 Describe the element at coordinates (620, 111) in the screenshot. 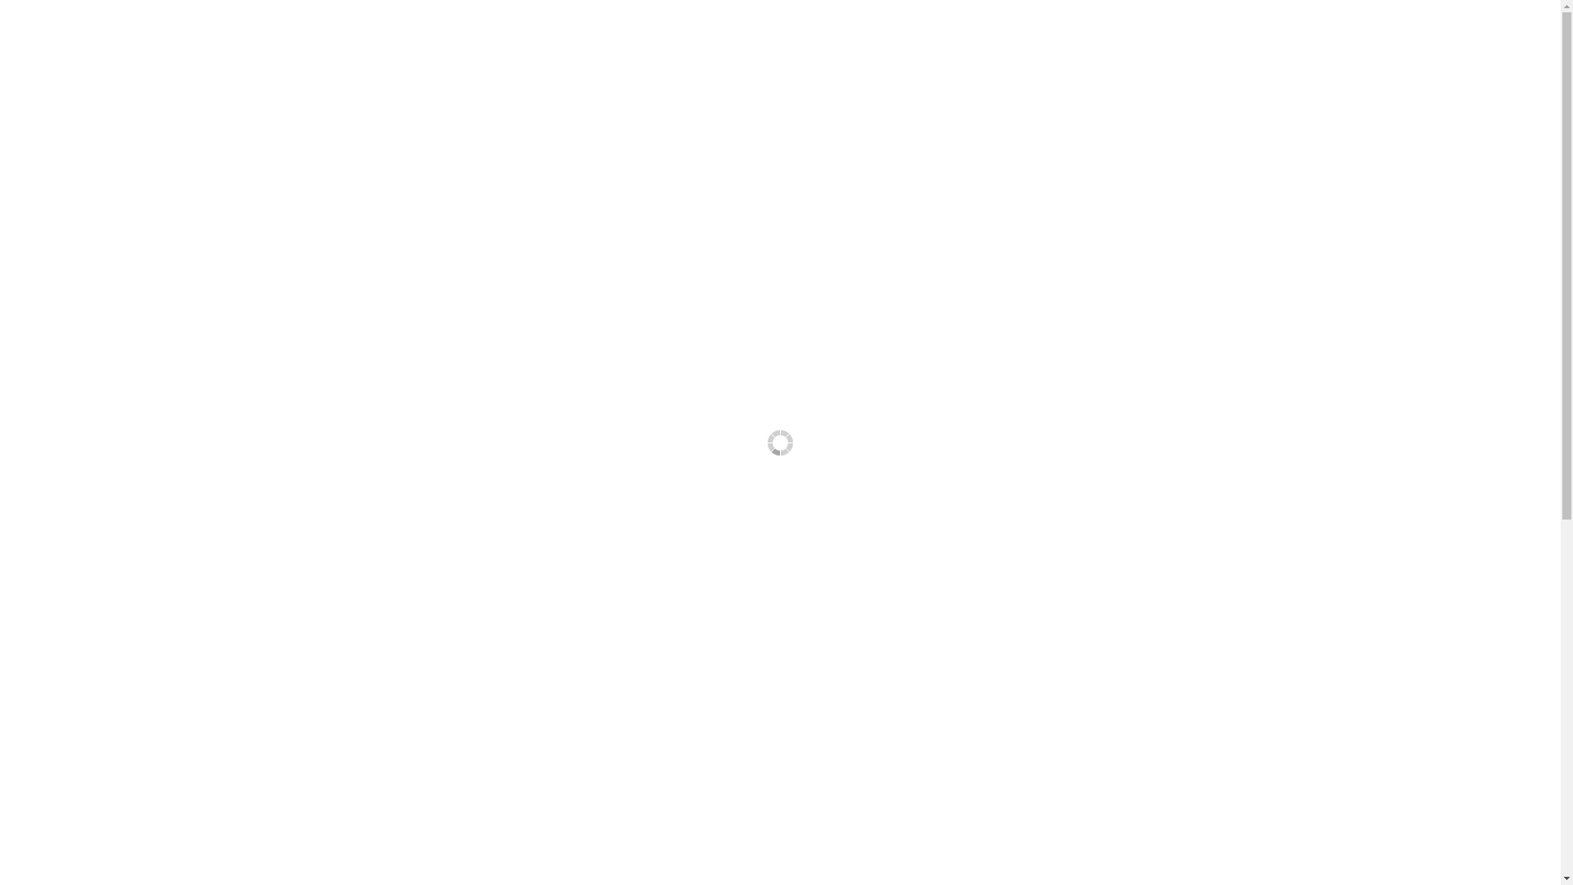

I see `Furnishings` at that location.